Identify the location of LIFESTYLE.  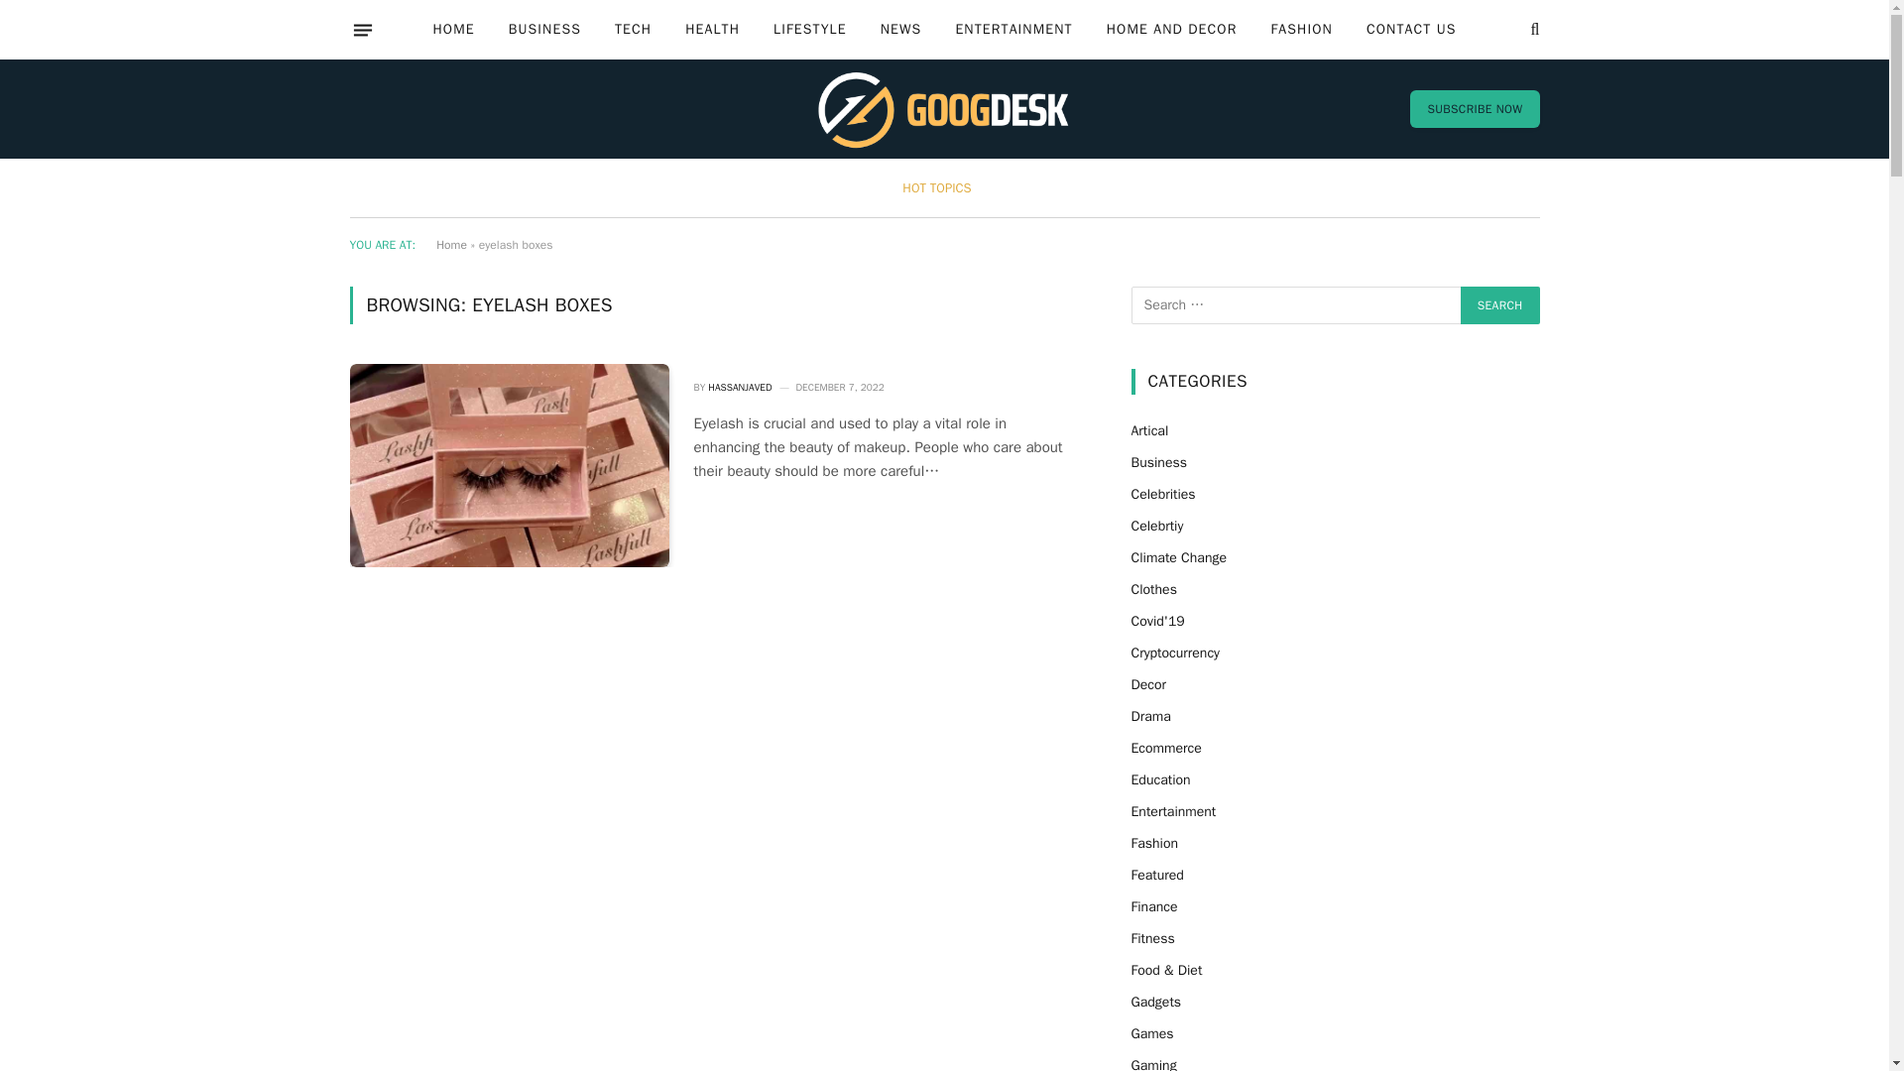
(809, 30).